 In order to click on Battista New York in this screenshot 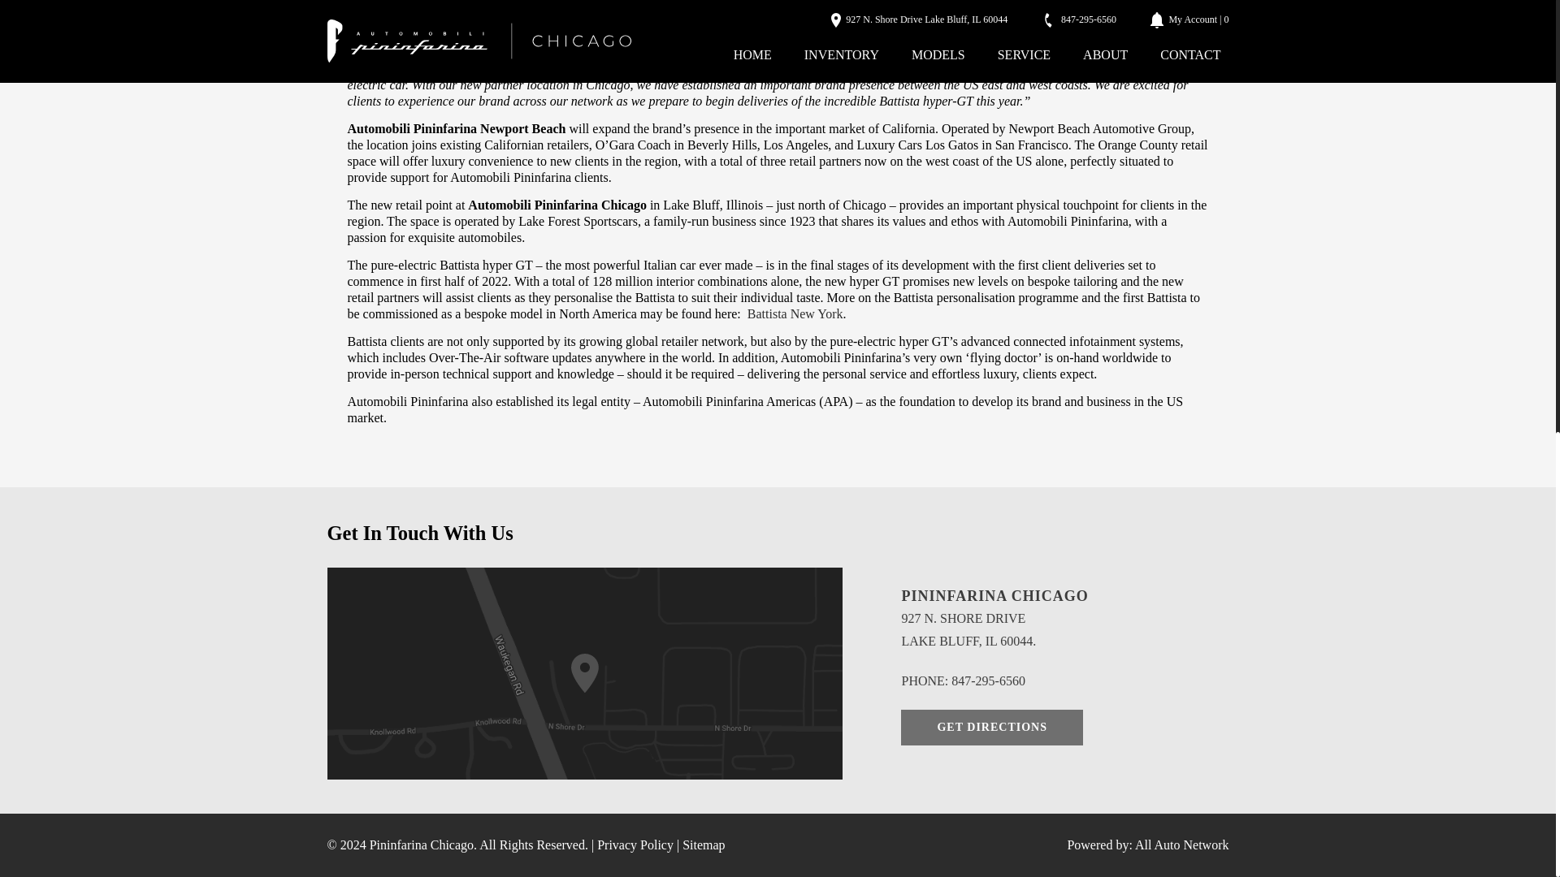, I will do `click(795, 313)`.